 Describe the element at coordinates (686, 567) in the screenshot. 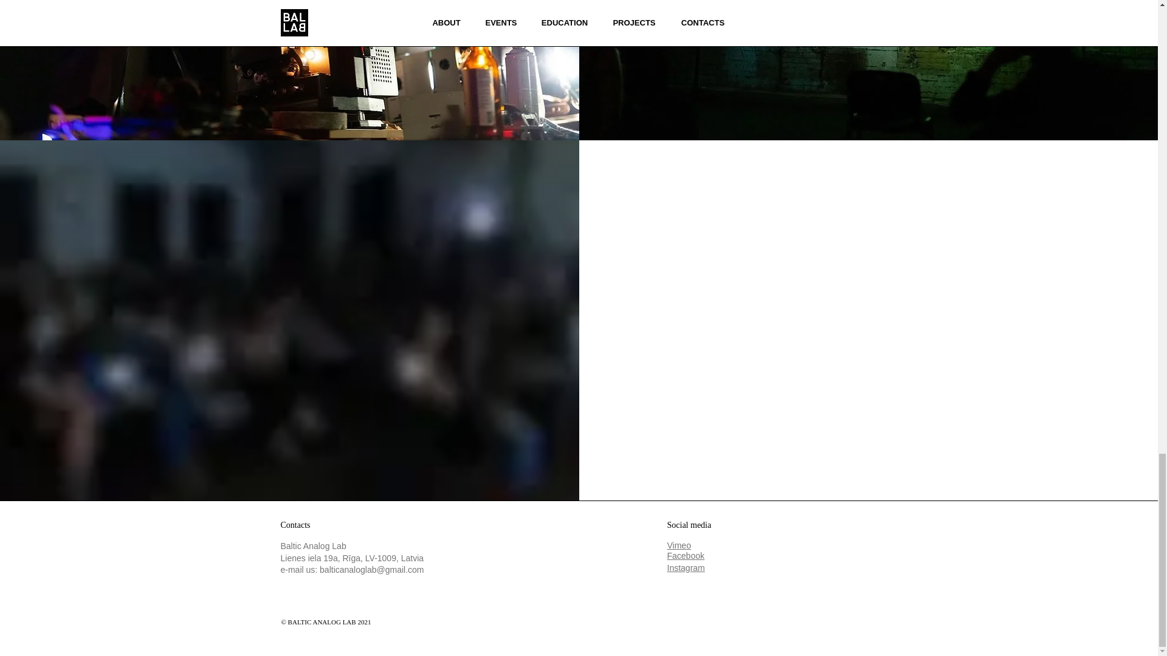

I see `Instagram` at that location.